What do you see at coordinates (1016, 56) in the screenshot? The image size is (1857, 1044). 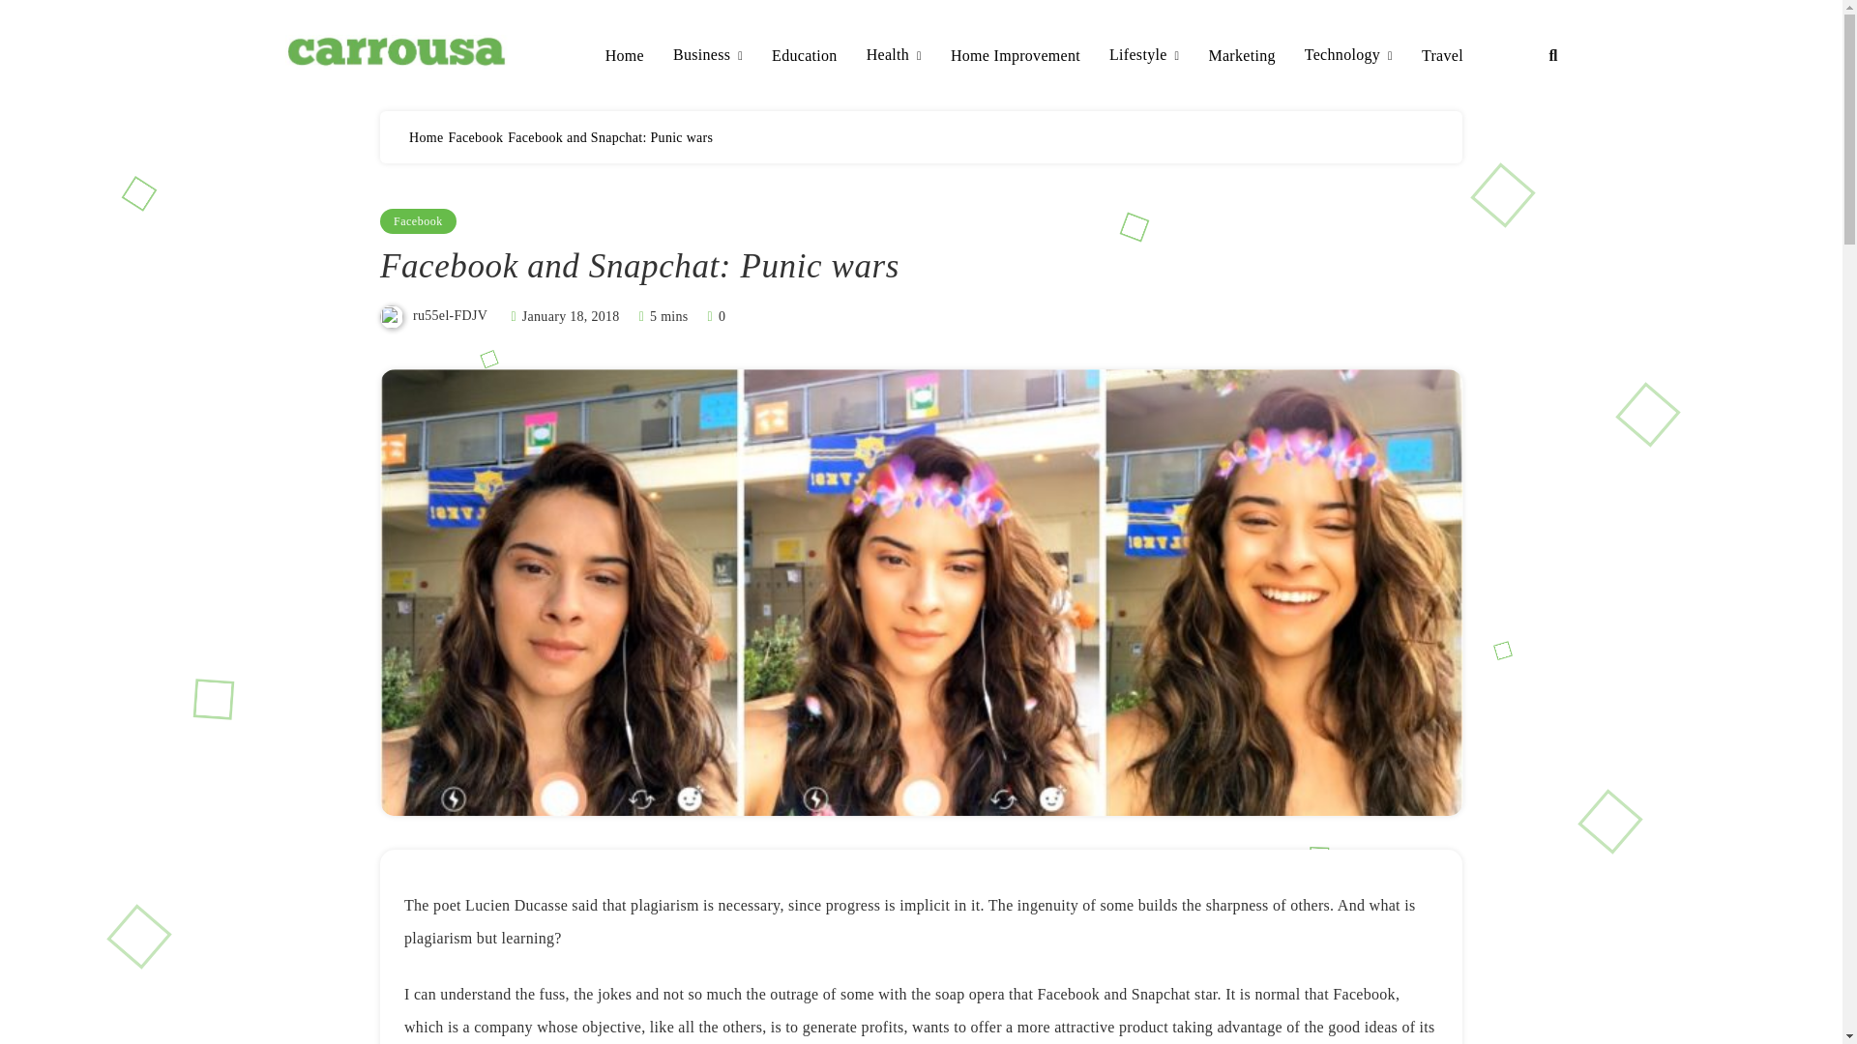 I see `Home Improvement` at bounding box center [1016, 56].